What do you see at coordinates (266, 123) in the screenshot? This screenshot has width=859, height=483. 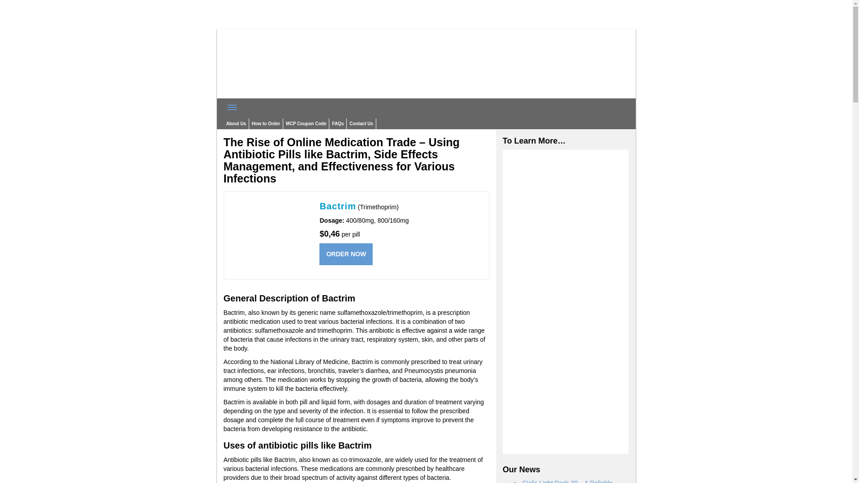 I see `How to Order` at bounding box center [266, 123].